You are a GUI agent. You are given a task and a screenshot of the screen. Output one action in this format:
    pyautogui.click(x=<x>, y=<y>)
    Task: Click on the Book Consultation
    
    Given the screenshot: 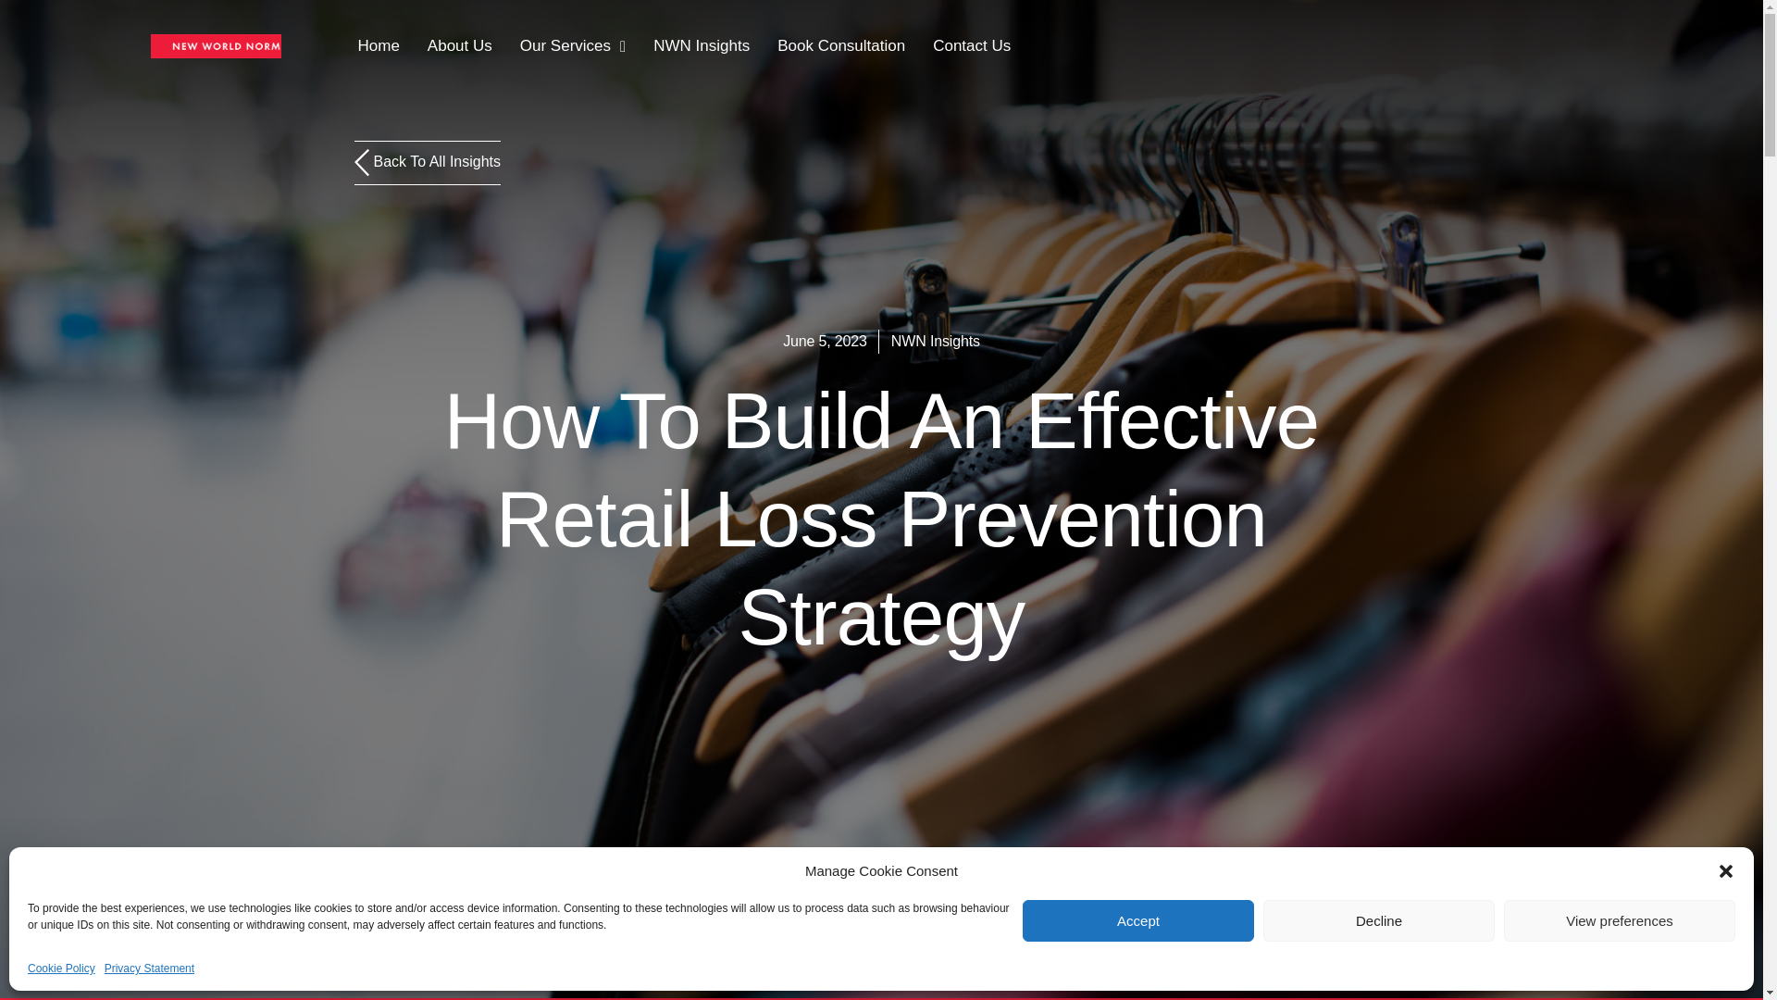 What is the action you would take?
    pyautogui.click(x=840, y=46)
    